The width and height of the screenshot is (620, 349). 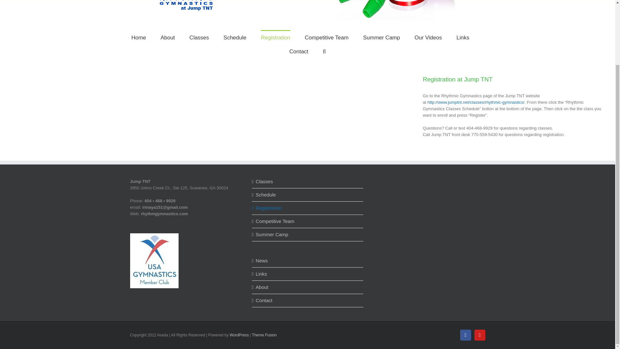 What do you see at coordinates (308, 301) in the screenshot?
I see `Contact` at bounding box center [308, 301].